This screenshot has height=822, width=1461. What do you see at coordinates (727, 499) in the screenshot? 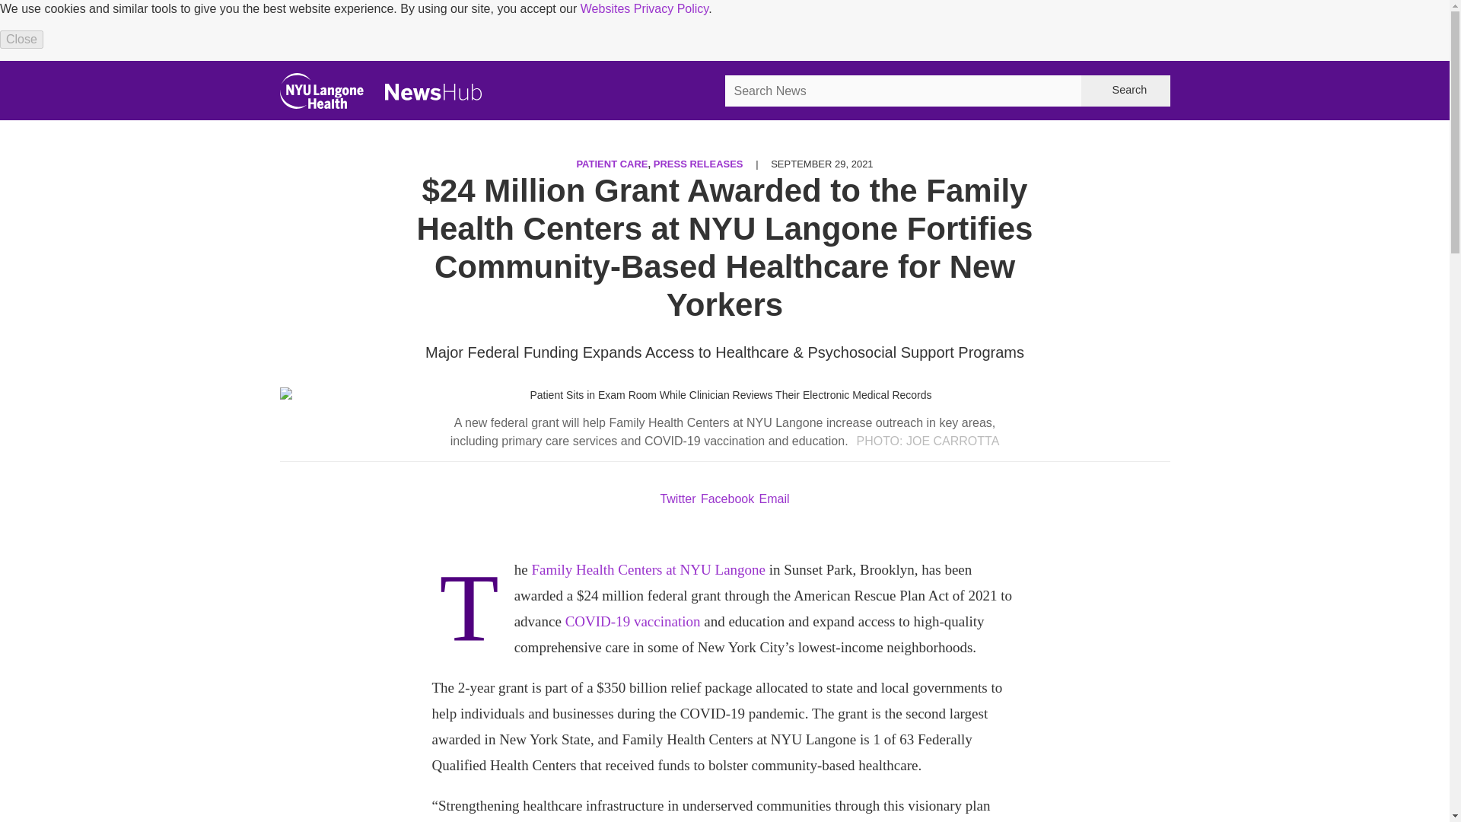
I see `Facebook` at bounding box center [727, 499].